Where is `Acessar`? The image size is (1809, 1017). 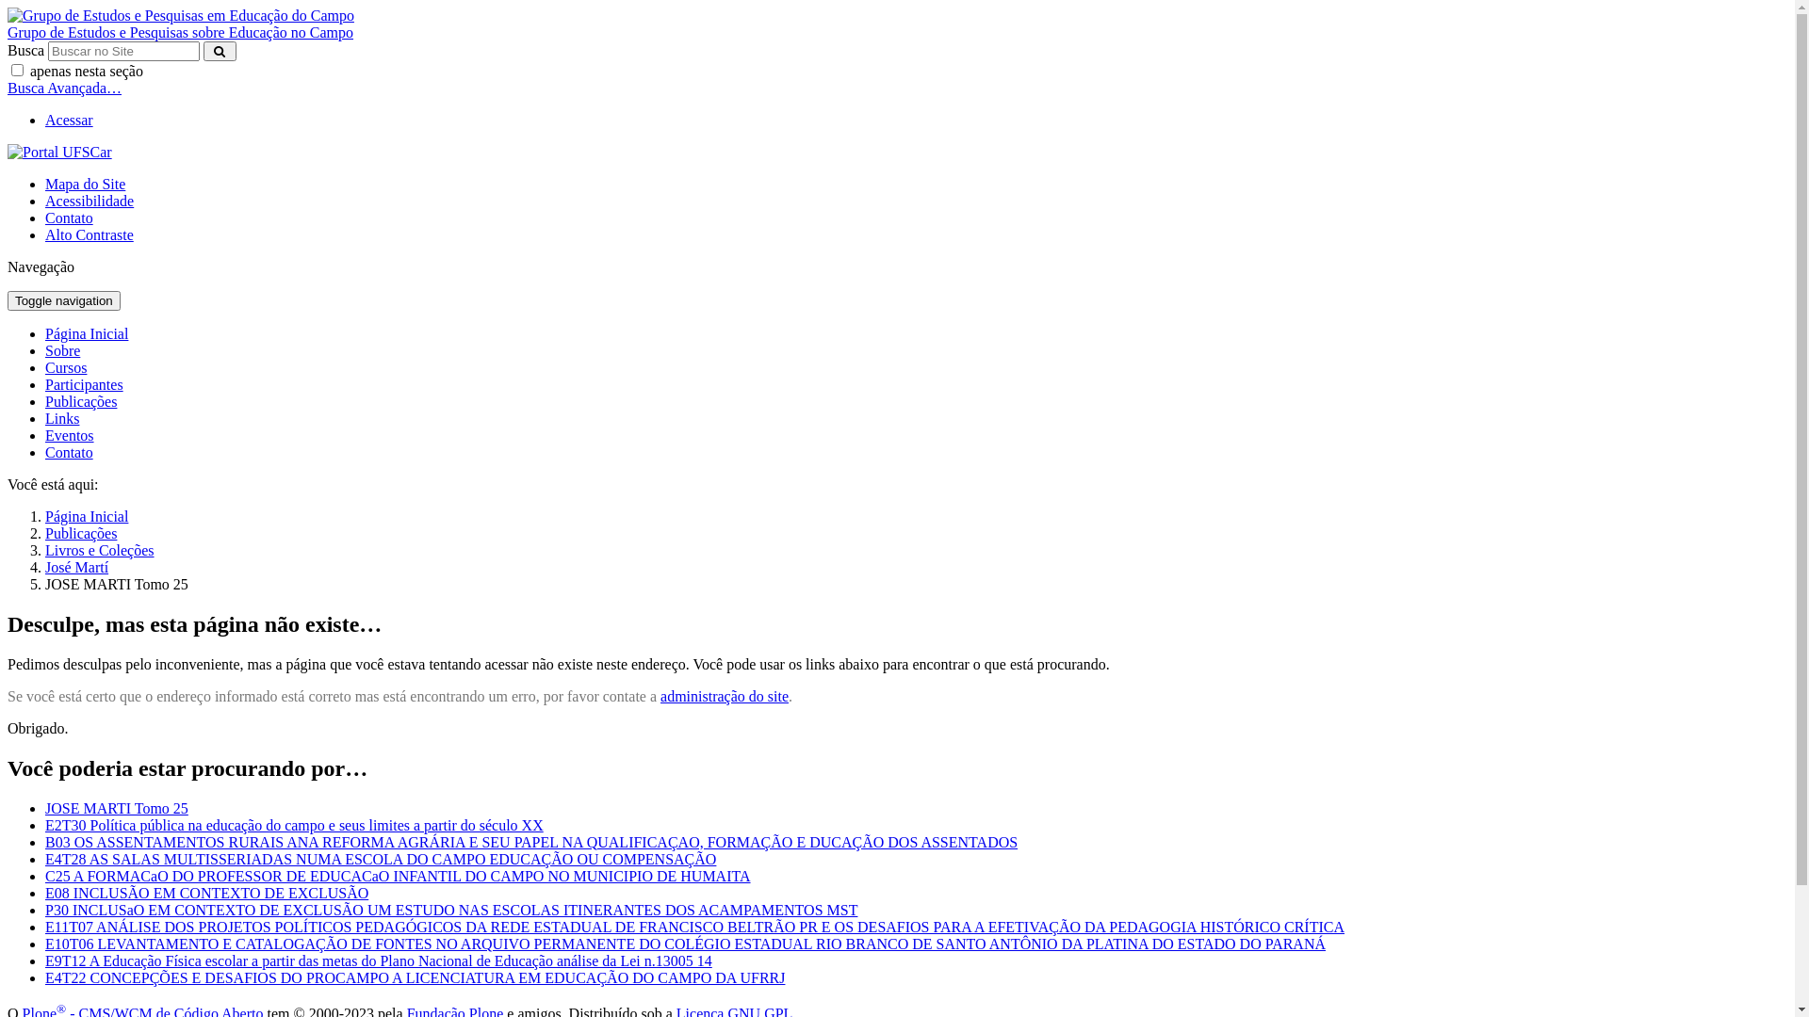 Acessar is located at coordinates (70, 121).